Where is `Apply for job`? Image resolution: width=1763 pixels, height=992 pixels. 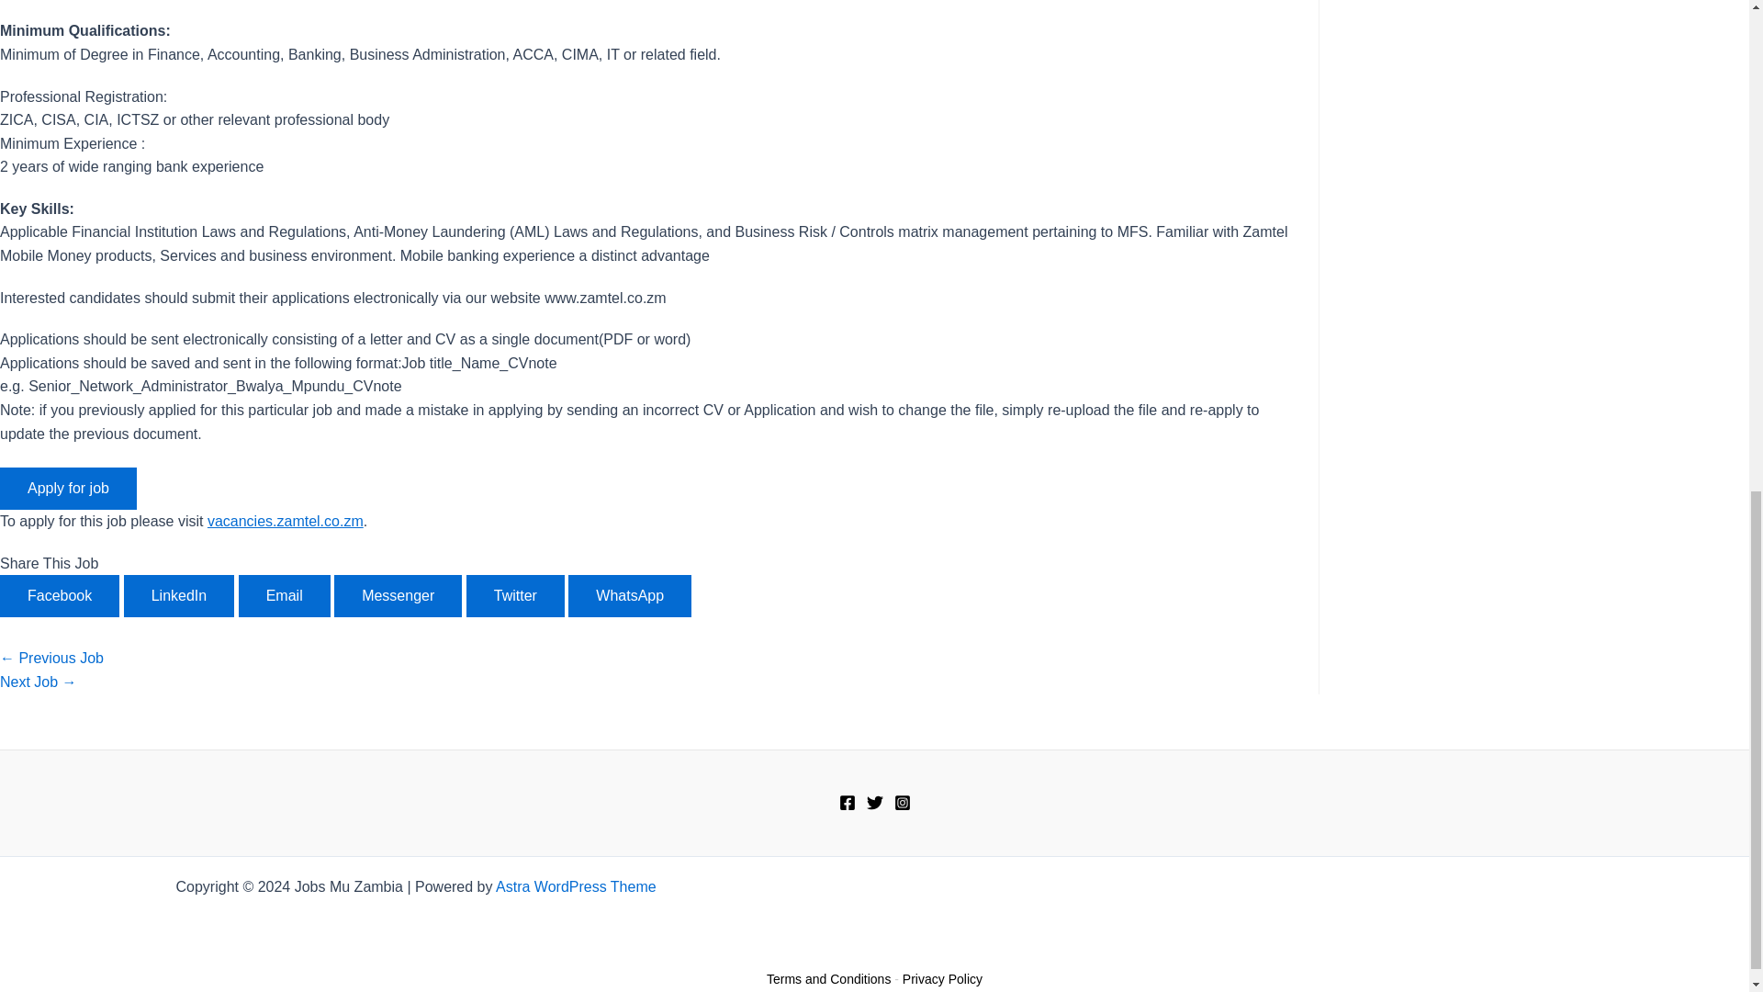 Apply for job is located at coordinates (68, 489).